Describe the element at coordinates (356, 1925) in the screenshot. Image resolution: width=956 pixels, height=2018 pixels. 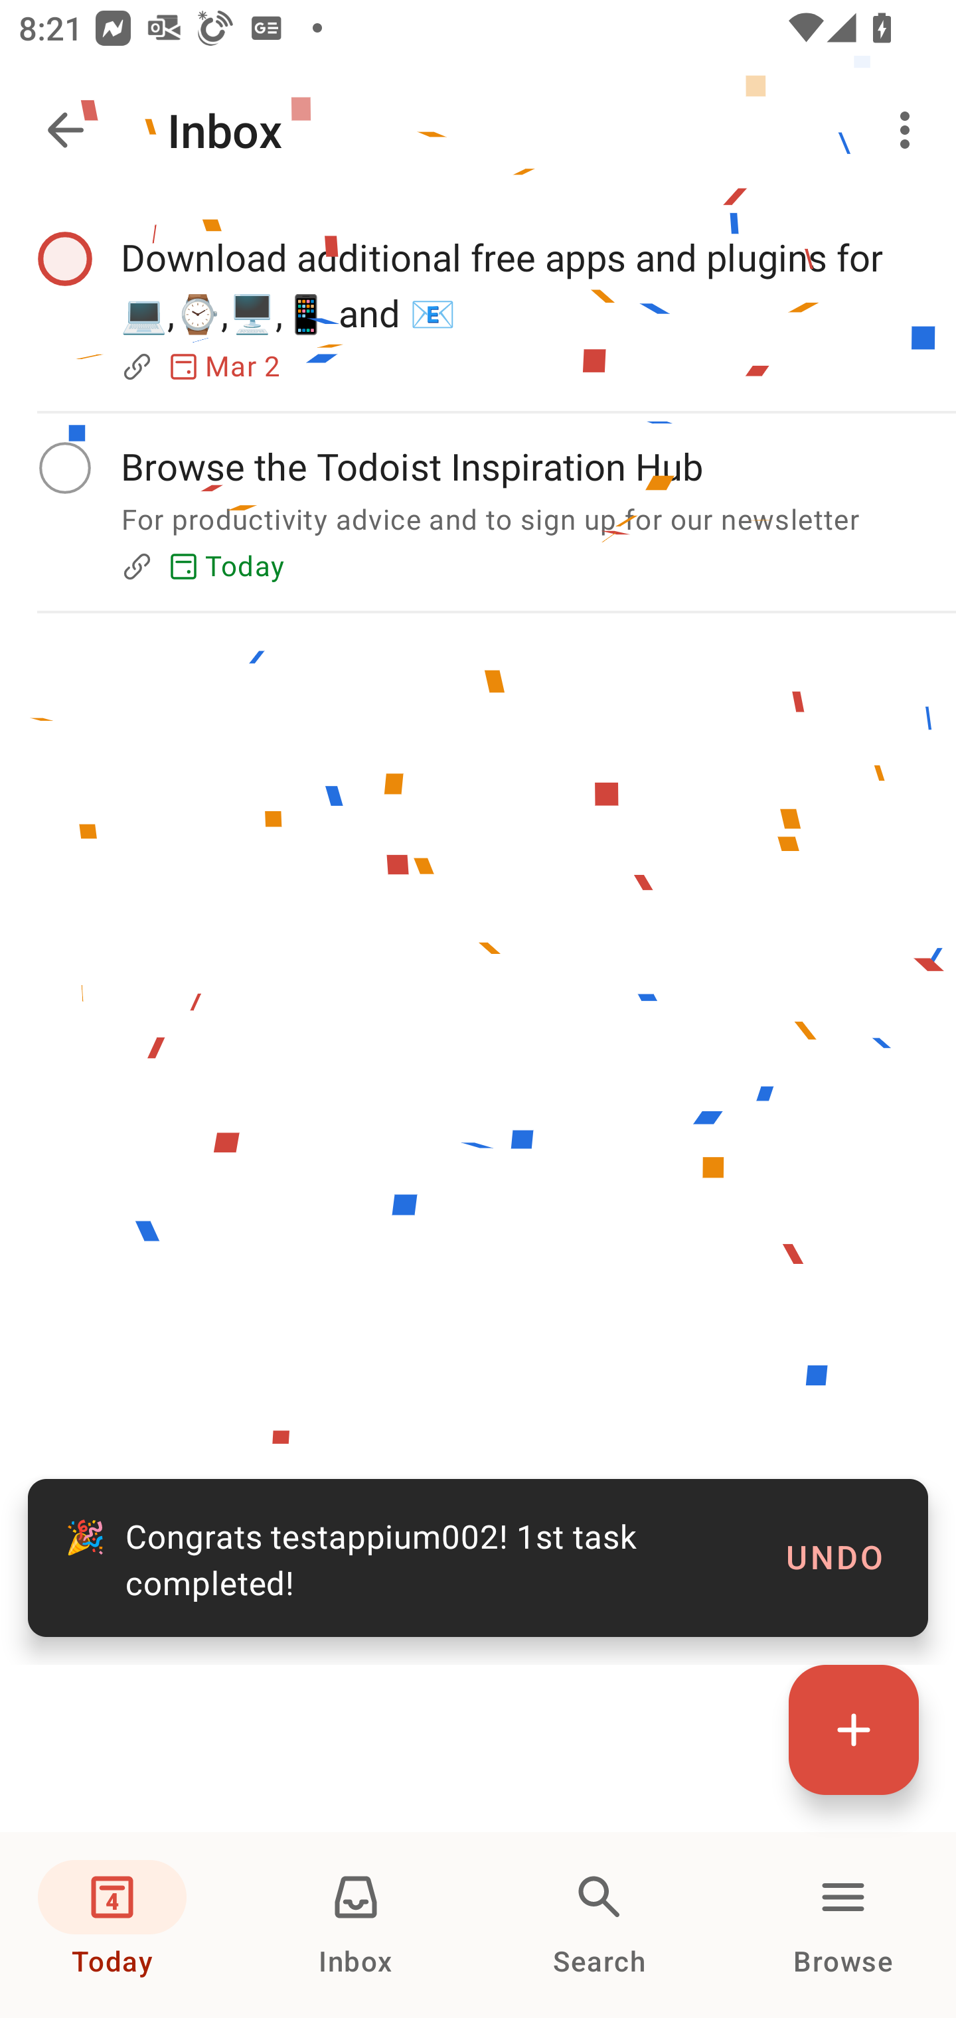
I see `Inbox` at that location.